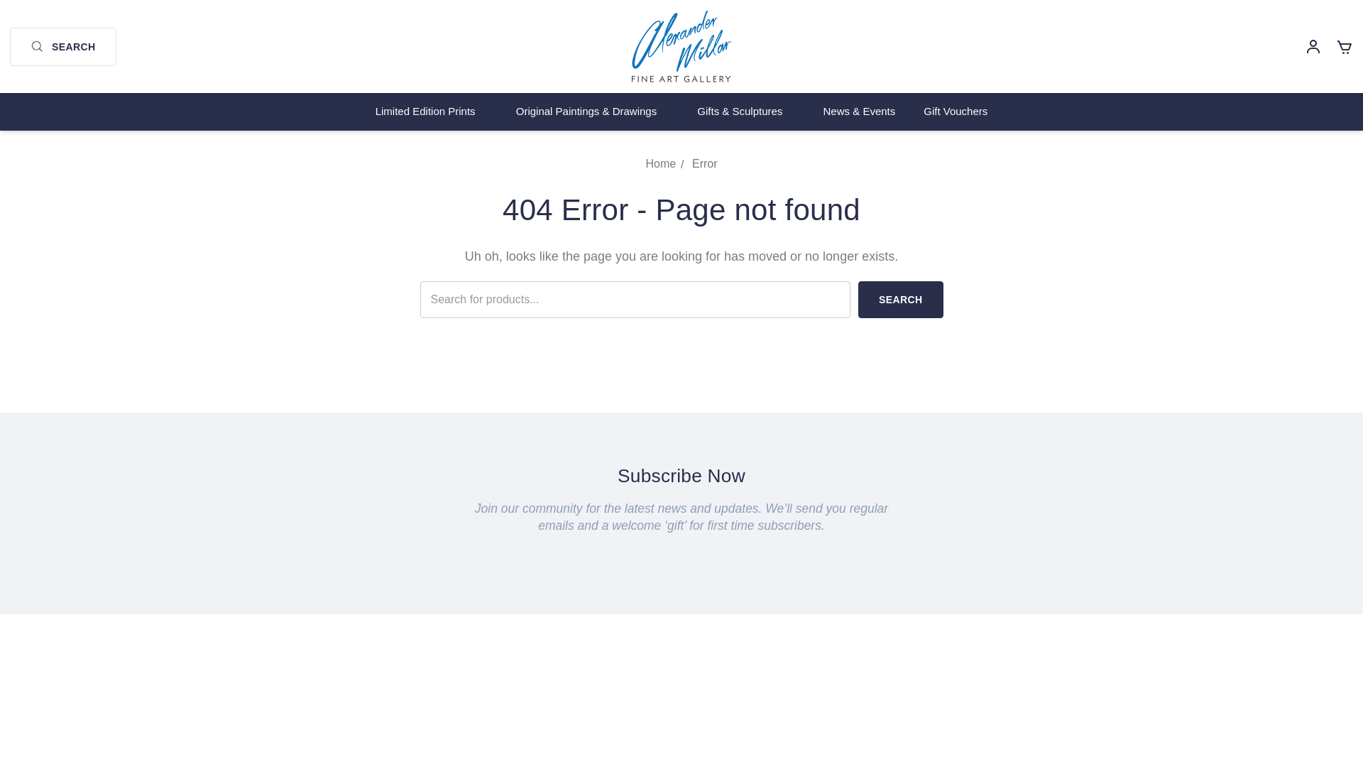 The height and width of the screenshot is (767, 1363). What do you see at coordinates (431, 111) in the screenshot?
I see `Limited Edition Prints` at bounding box center [431, 111].